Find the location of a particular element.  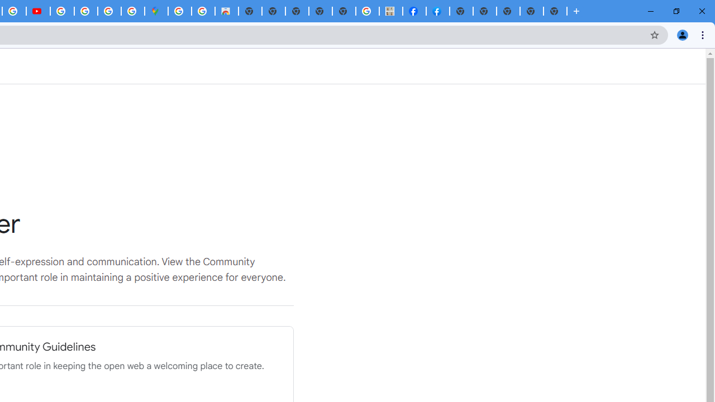

Chrome Web Store - Shopping is located at coordinates (227, 11).